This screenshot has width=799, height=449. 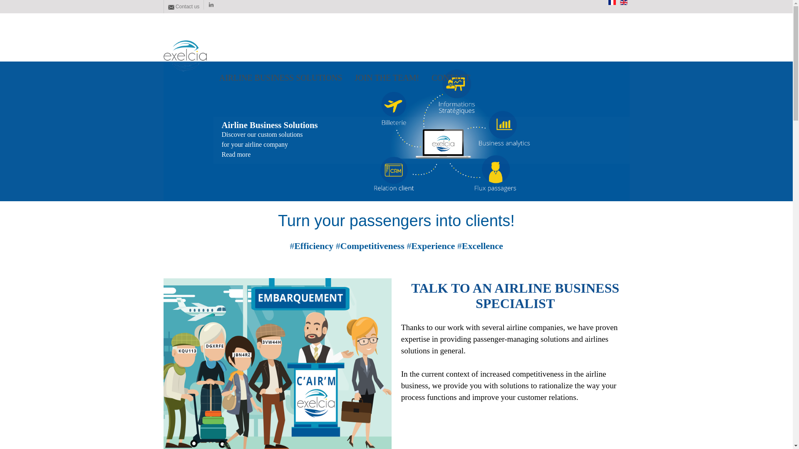 I want to click on CONTACT, so click(x=450, y=77).